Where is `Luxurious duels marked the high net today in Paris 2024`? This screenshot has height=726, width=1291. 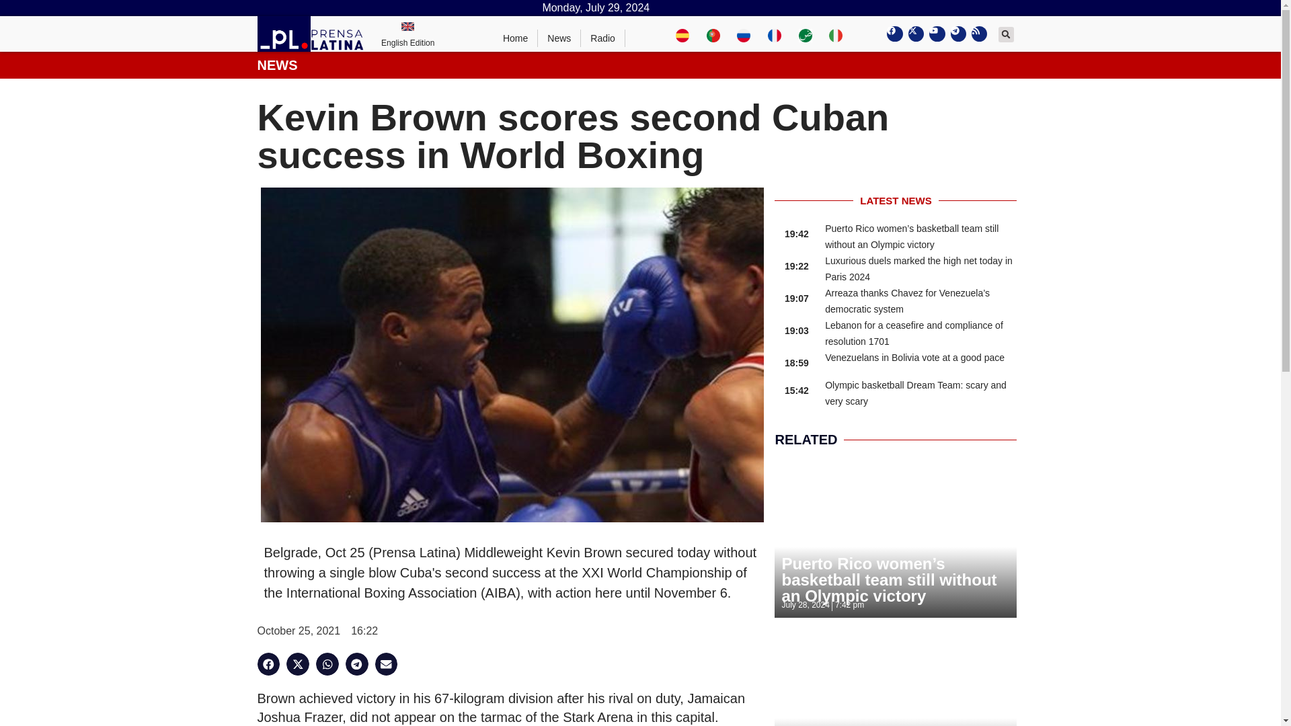
Luxurious duels marked the high net today in Paris 2024 is located at coordinates (918, 269).